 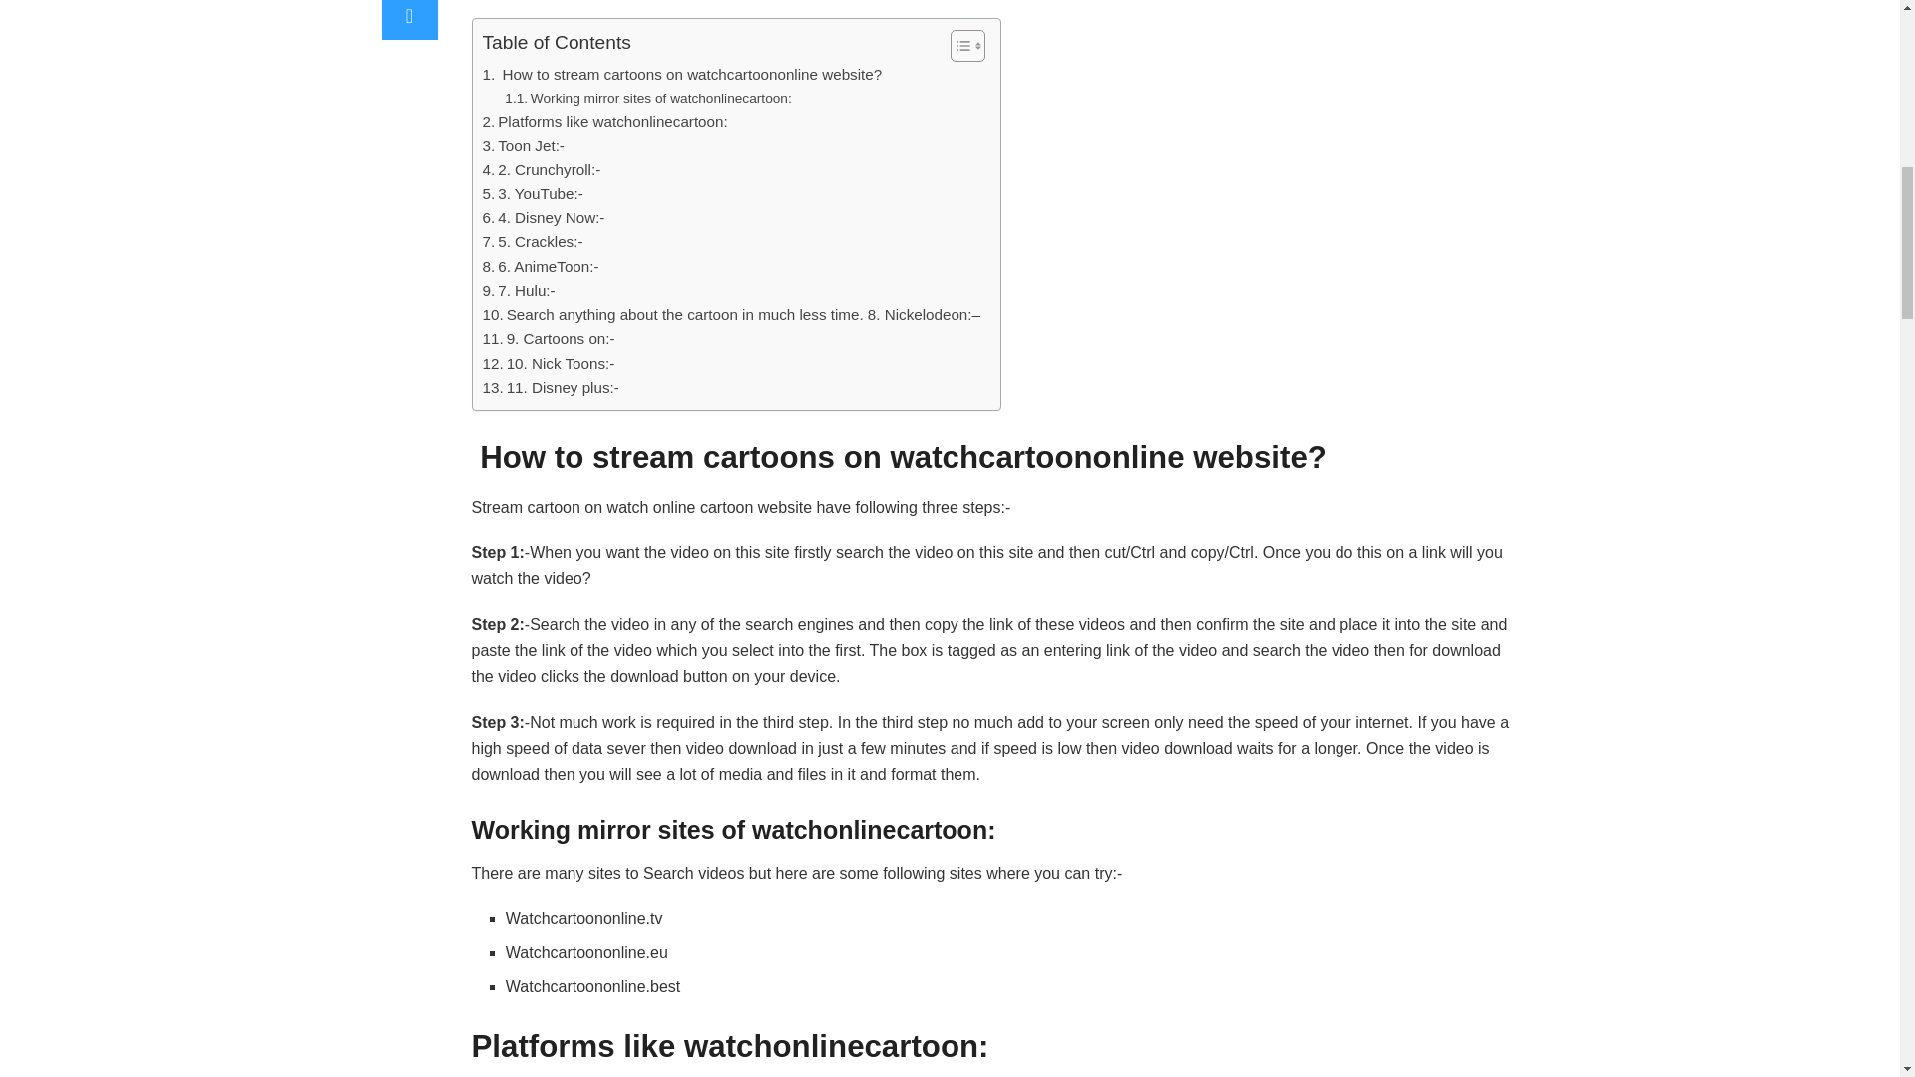 What do you see at coordinates (533, 193) in the screenshot?
I see `3. YouTube:-` at bounding box center [533, 193].